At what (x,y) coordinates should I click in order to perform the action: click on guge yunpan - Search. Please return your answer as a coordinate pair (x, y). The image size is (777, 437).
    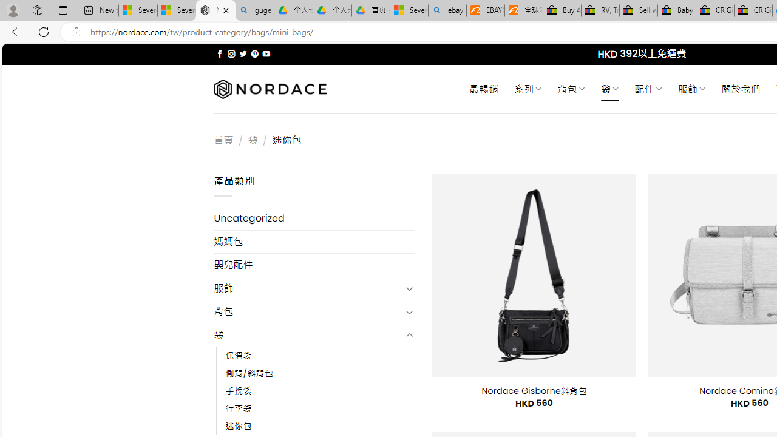
    Looking at the image, I should click on (254, 11).